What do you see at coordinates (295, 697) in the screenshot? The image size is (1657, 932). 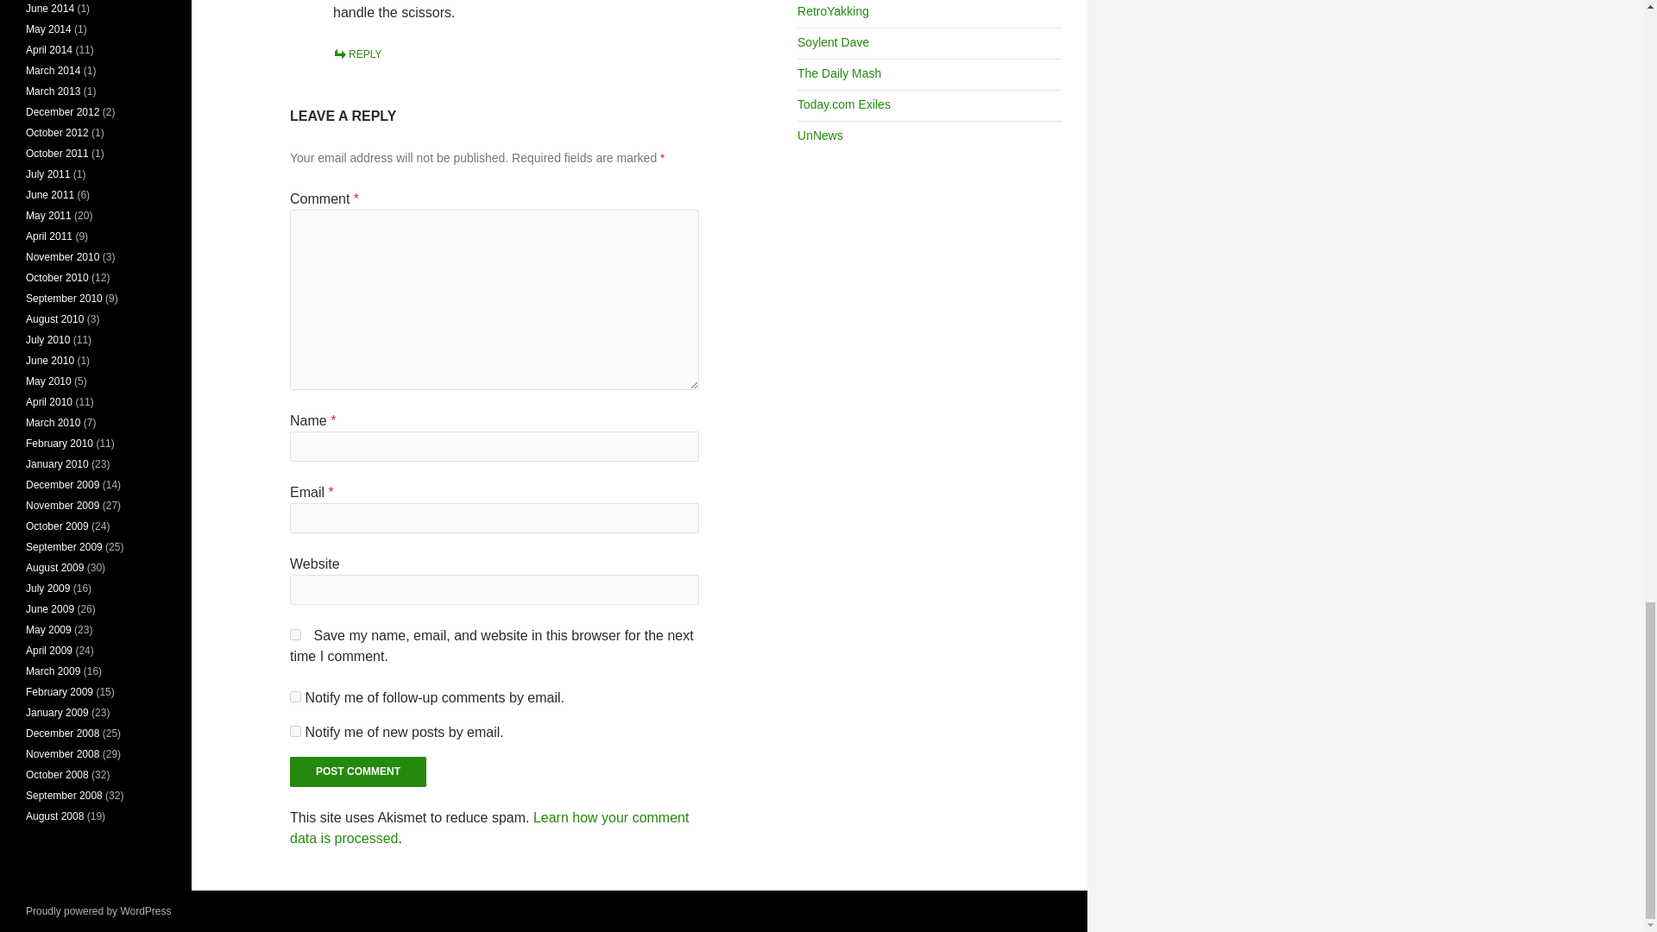 I see `subscribe` at bounding box center [295, 697].